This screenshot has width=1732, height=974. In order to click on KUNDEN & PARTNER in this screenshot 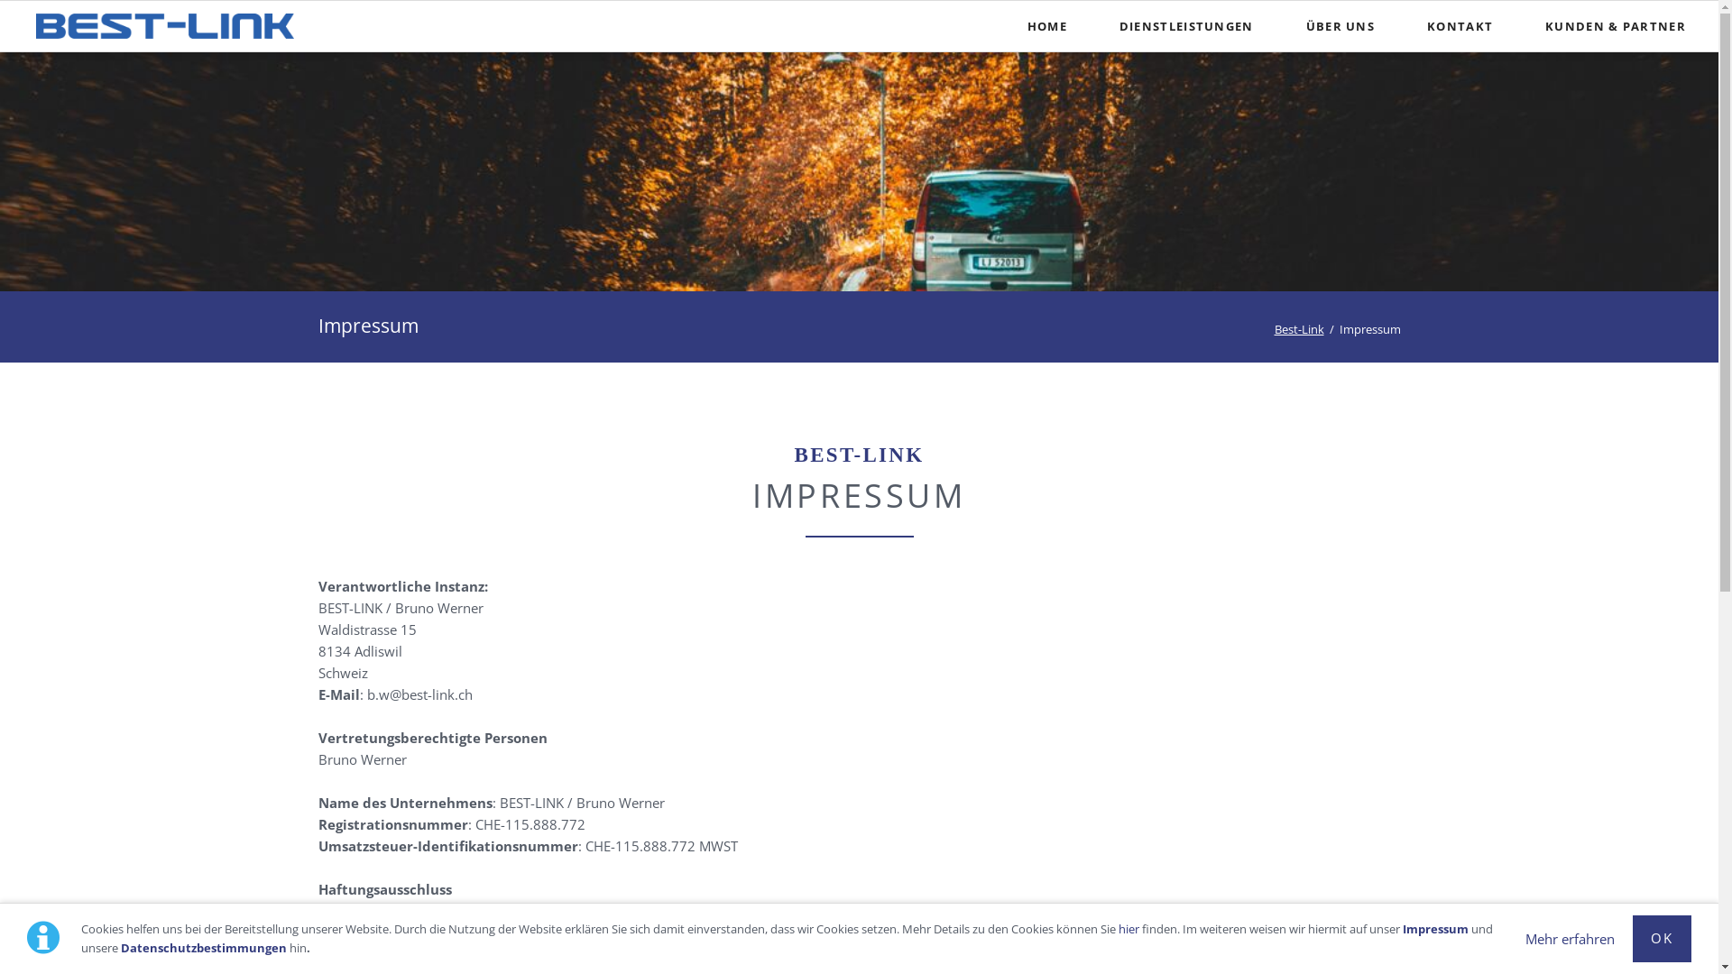, I will do `click(1616, 26)`.